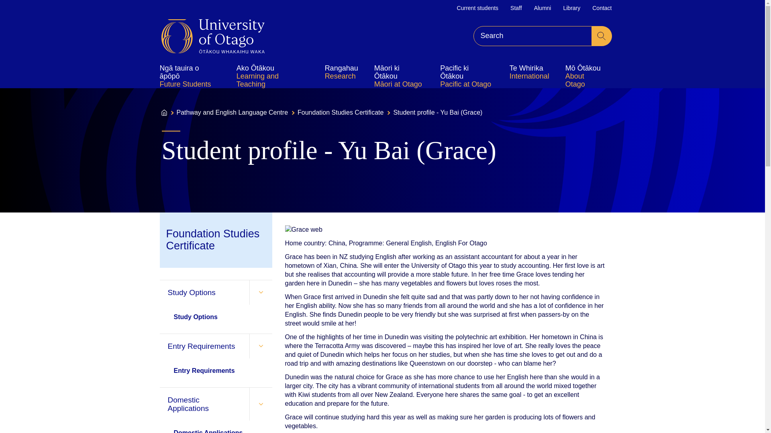  Describe the element at coordinates (213, 36) in the screenshot. I see `Home` at that location.